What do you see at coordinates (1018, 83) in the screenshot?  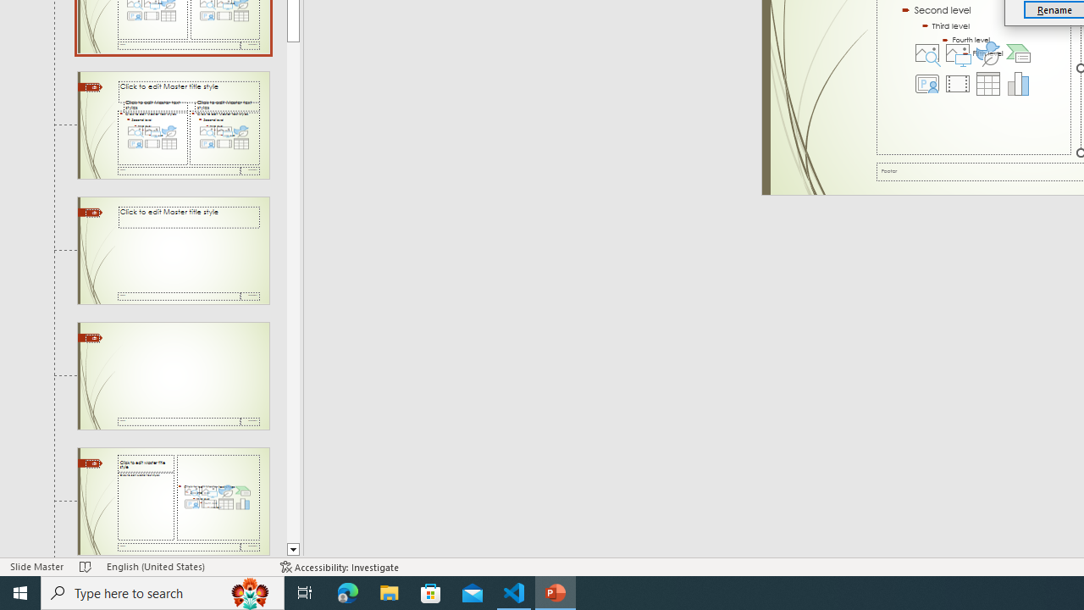 I see `Insert Chart` at bounding box center [1018, 83].